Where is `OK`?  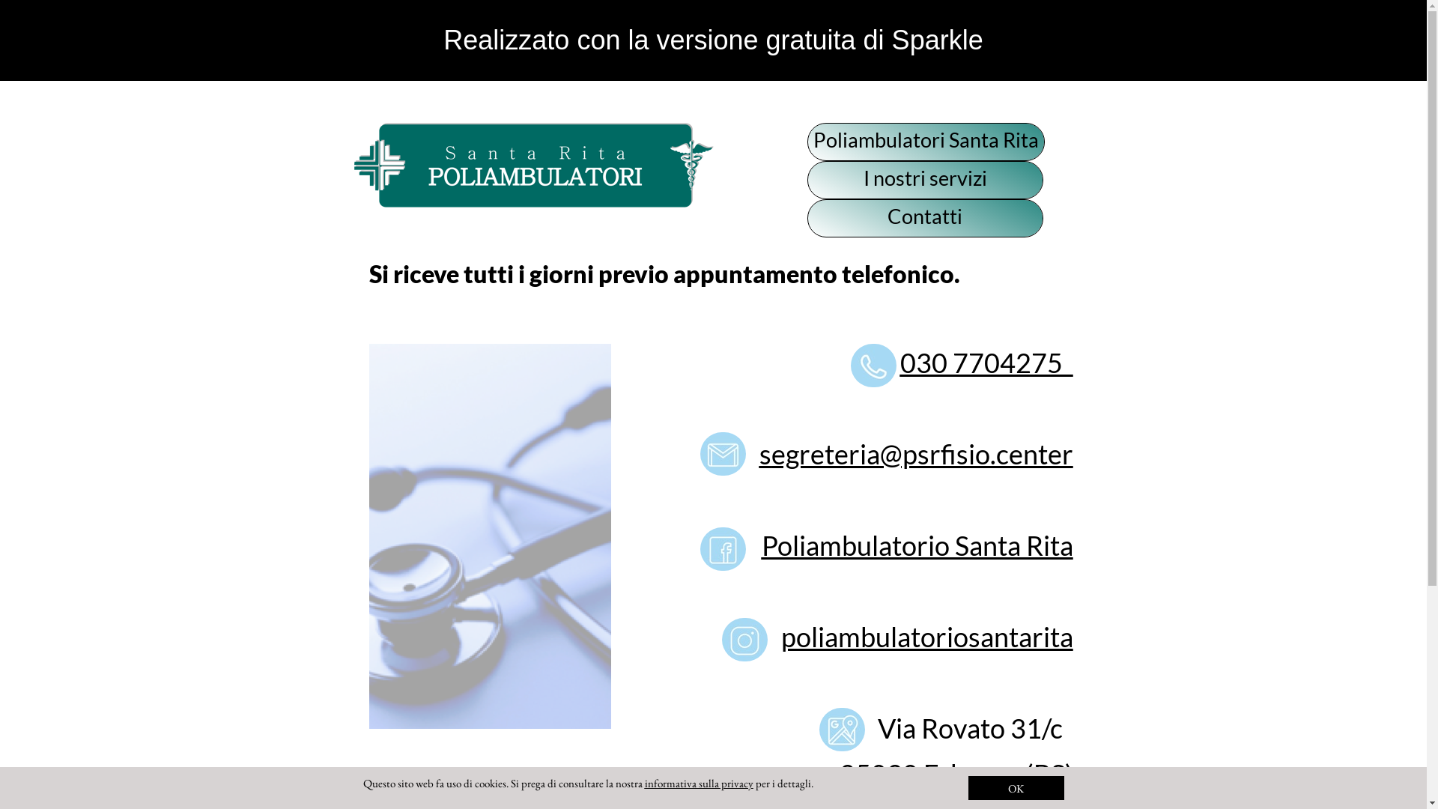
OK is located at coordinates (1016, 788).